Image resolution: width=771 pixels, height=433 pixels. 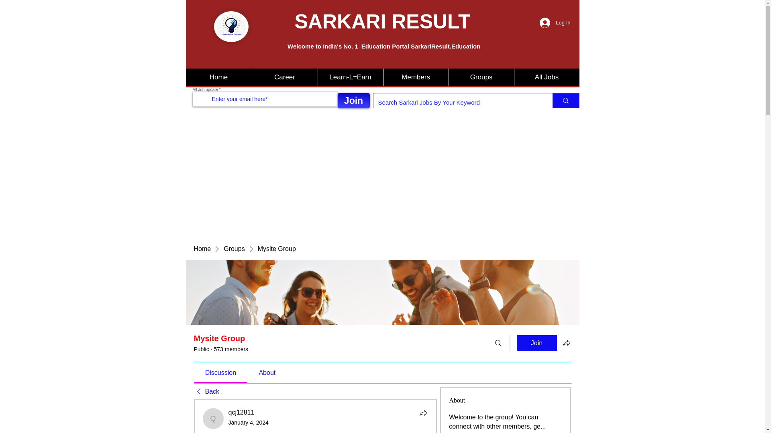 I want to click on SarkariResult.Education, so click(x=230, y=26).